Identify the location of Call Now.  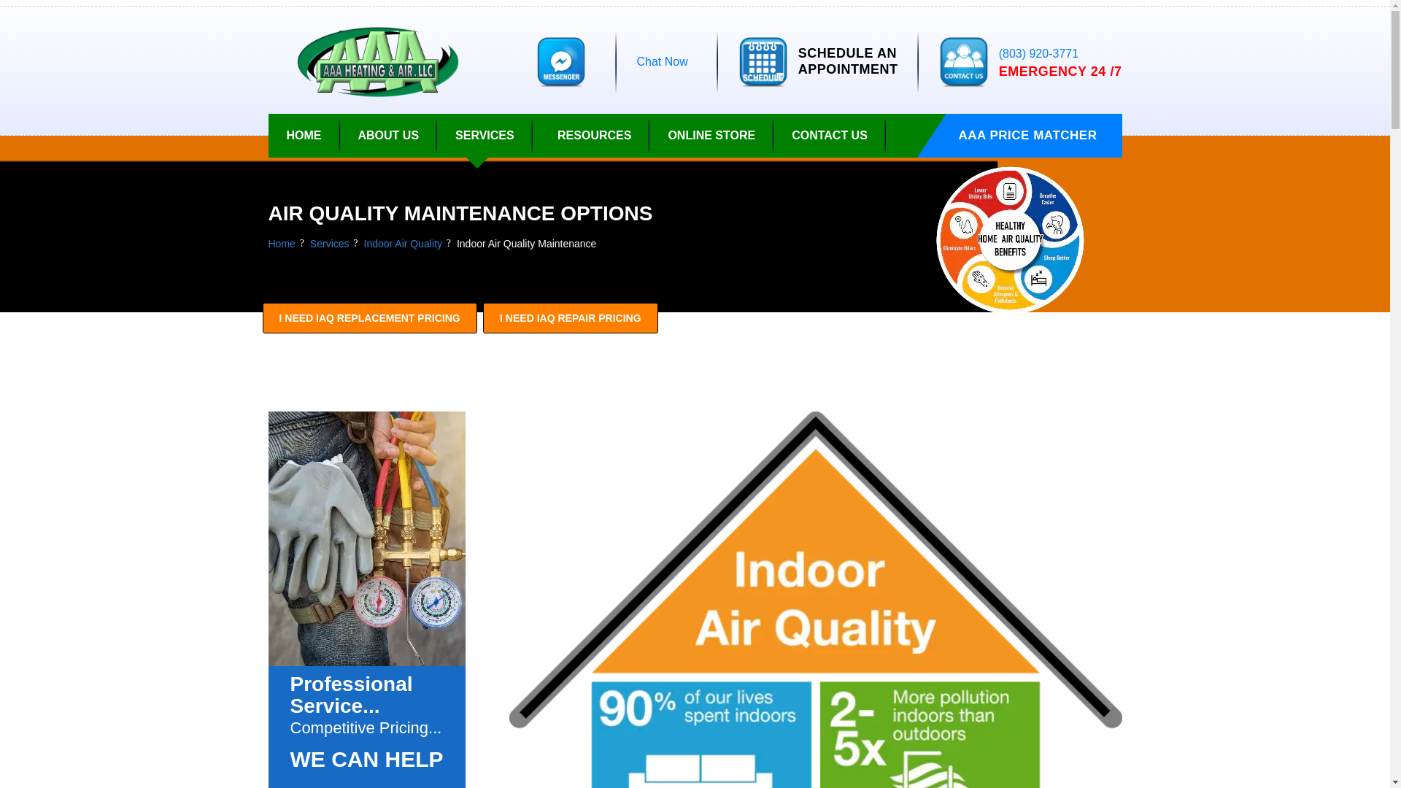
(763, 61).